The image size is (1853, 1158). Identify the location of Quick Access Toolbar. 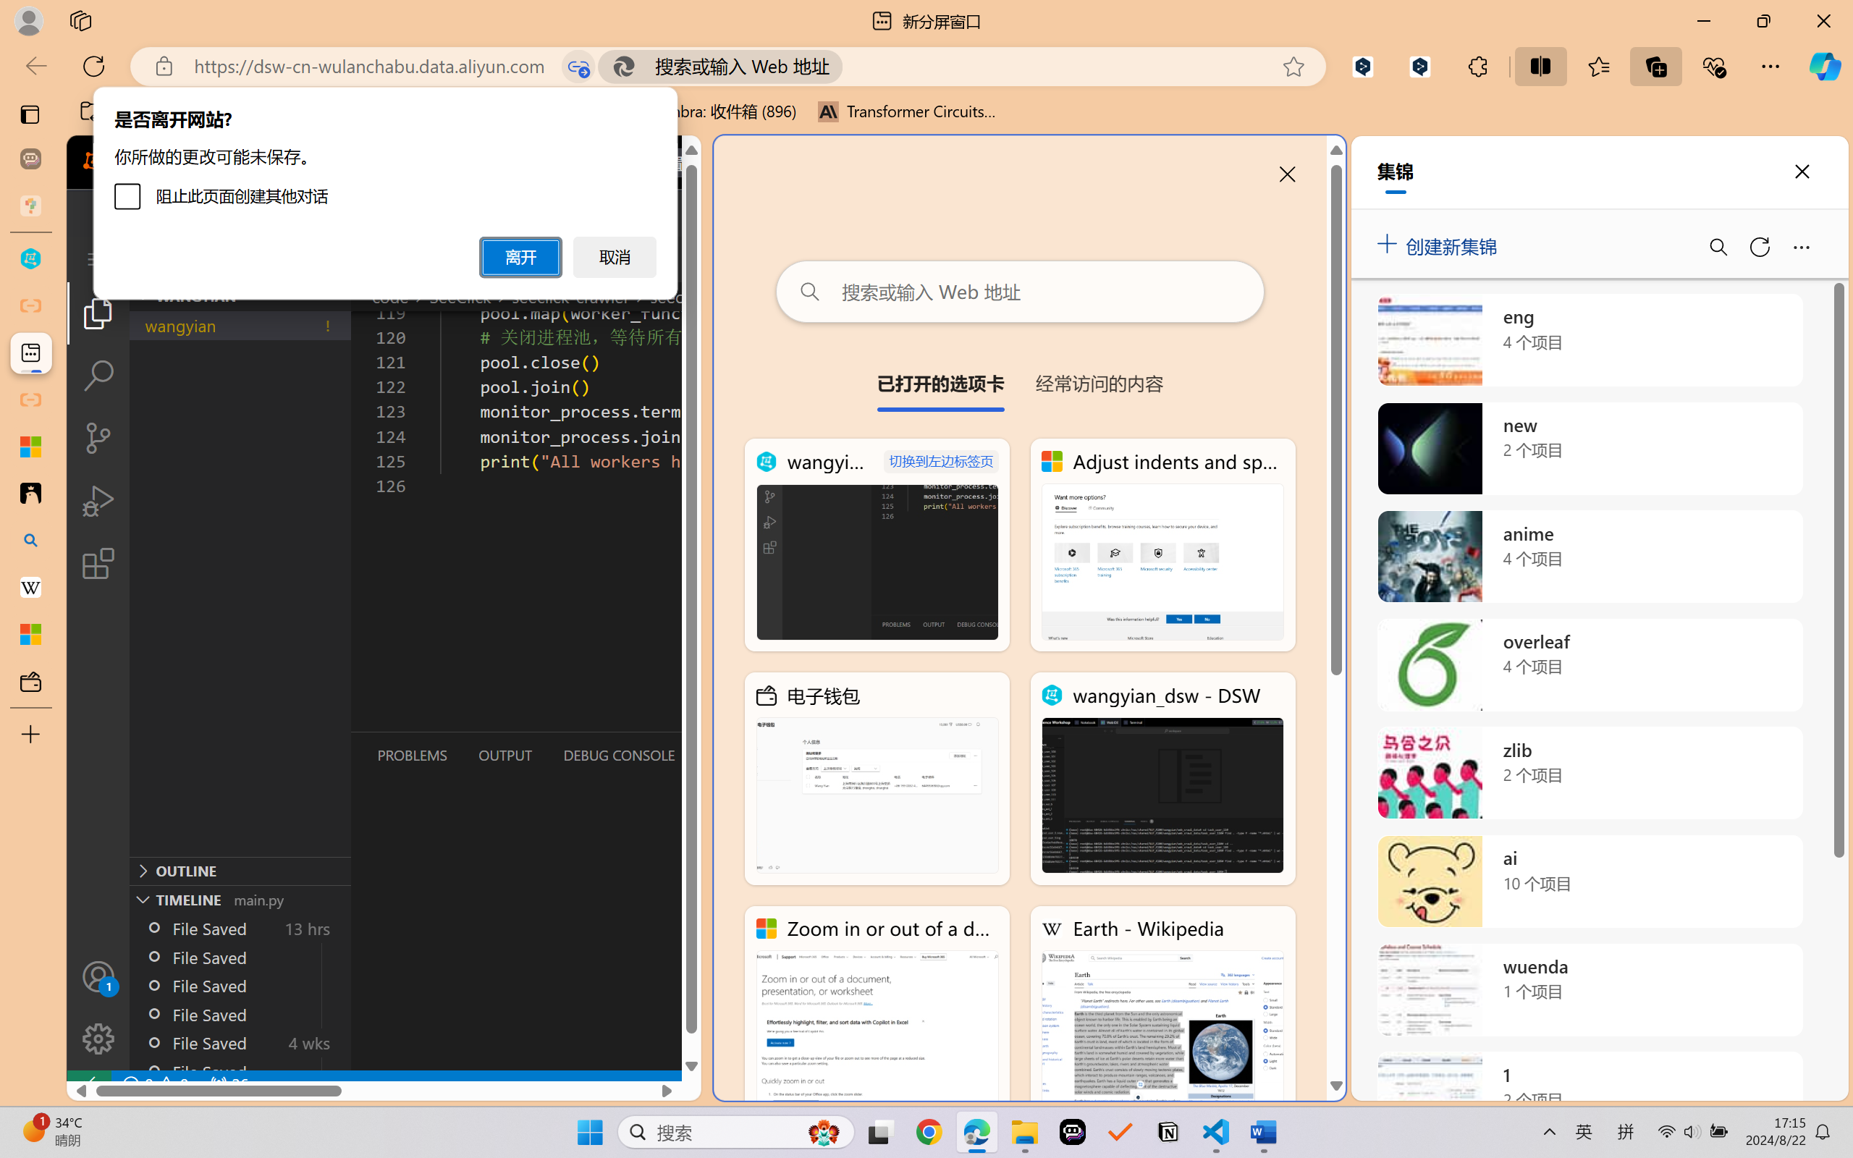
(106, 14).